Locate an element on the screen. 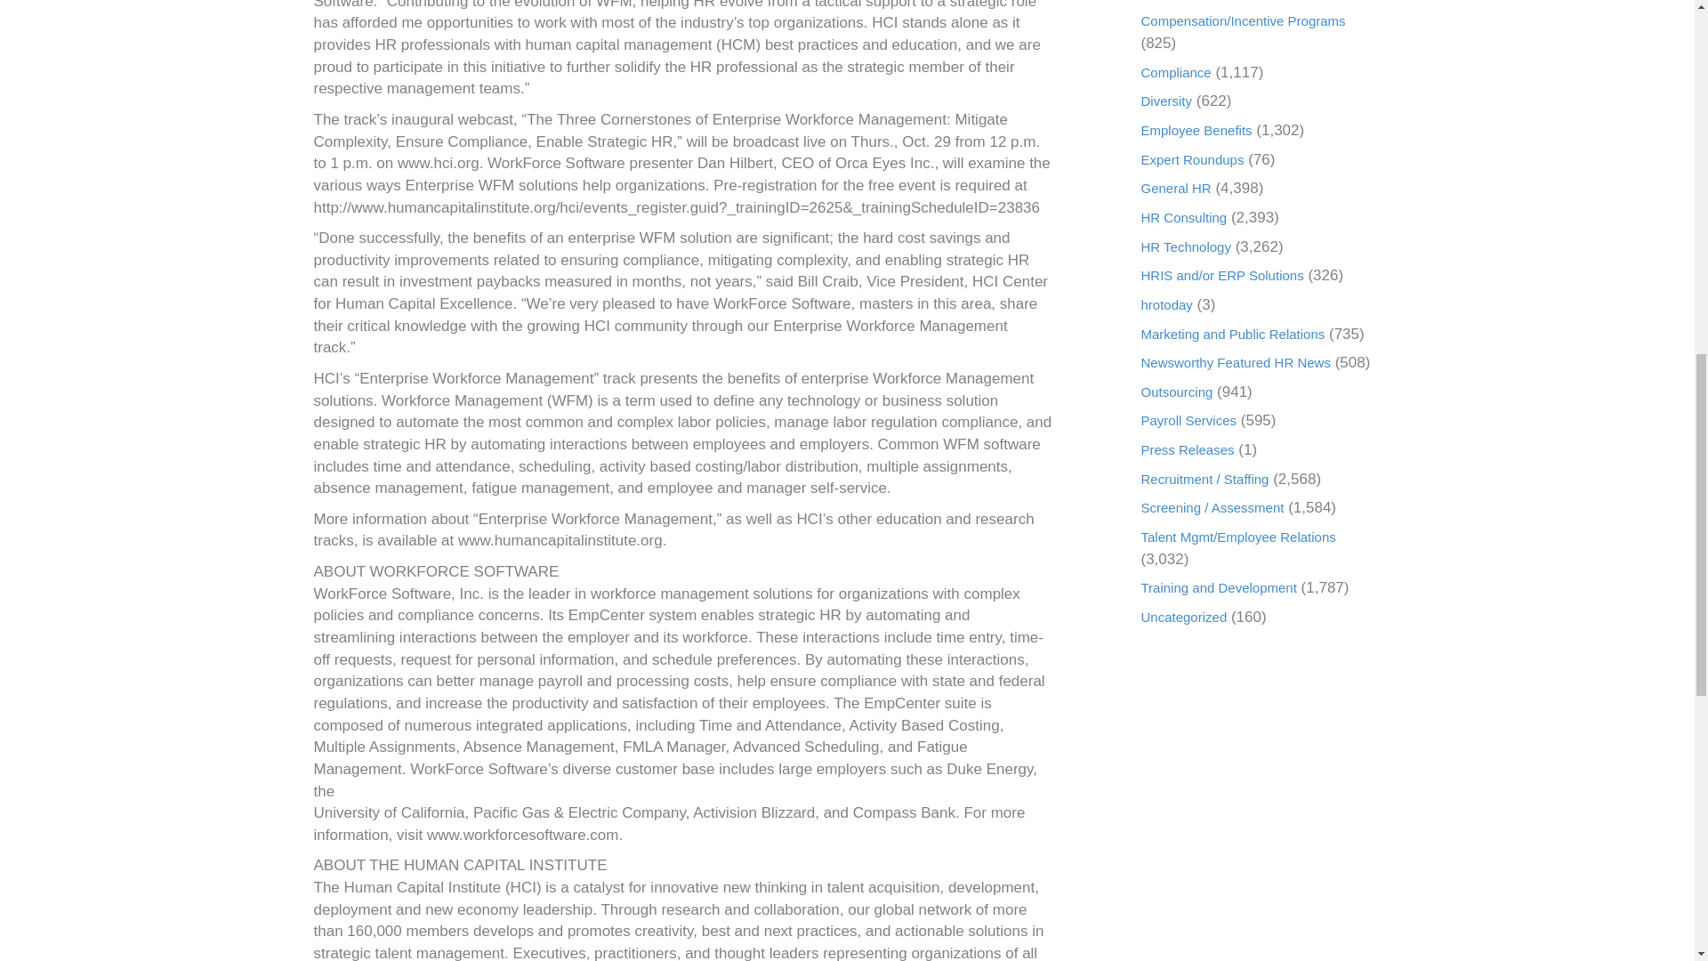  hrotoday is located at coordinates (1166, 304).